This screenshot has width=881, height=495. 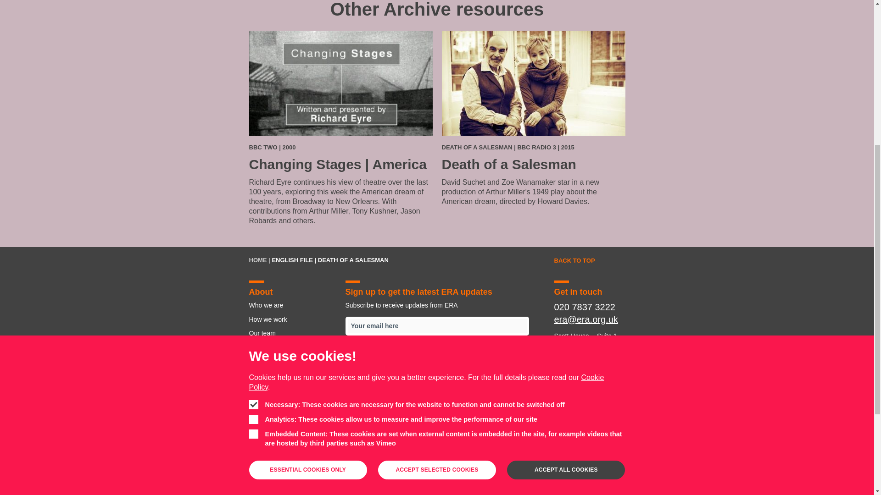 What do you see at coordinates (257, 260) in the screenshot?
I see `HOME` at bounding box center [257, 260].